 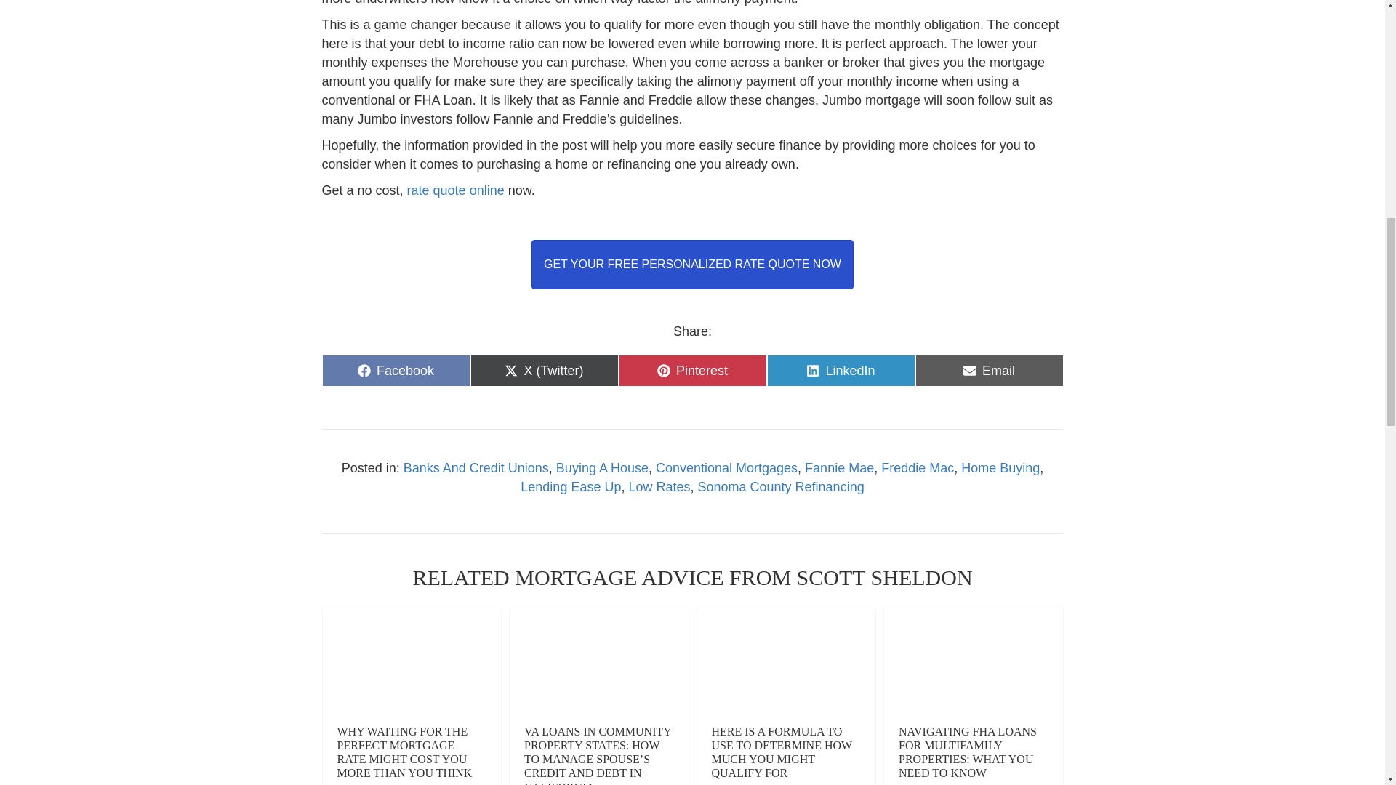 I want to click on Sonoma County Refinancing, so click(x=781, y=487).